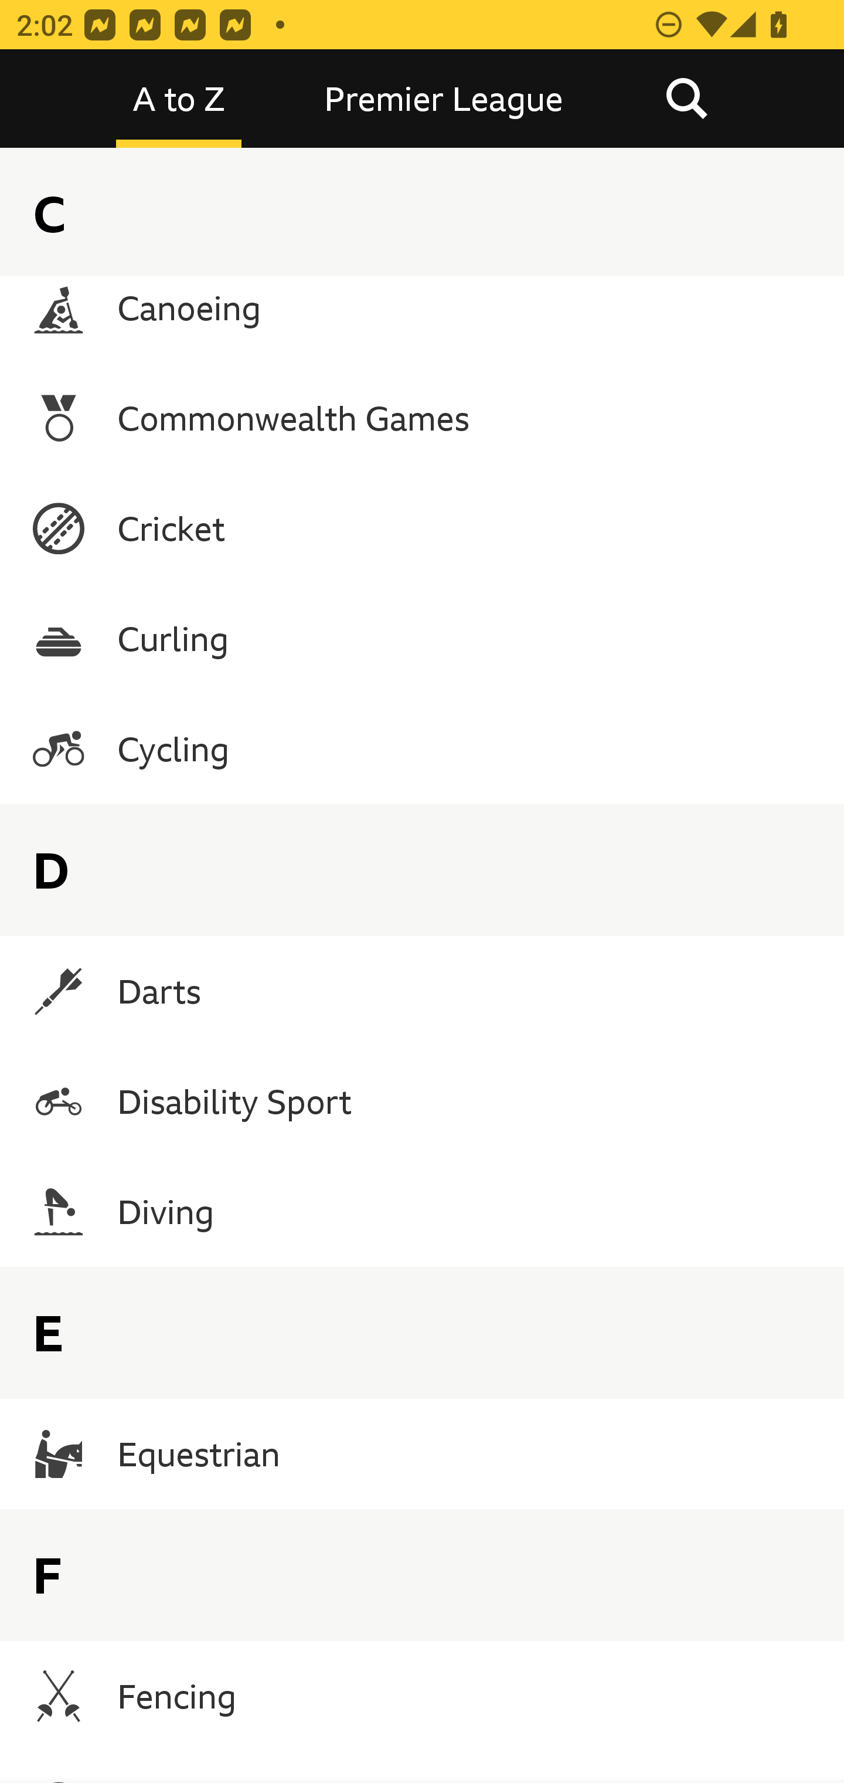 Image resolution: width=844 pixels, height=1783 pixels. What do you see at coordinates (444, 99) in the screenshot?
I see `Premier League` at bounding box center [444, 99].